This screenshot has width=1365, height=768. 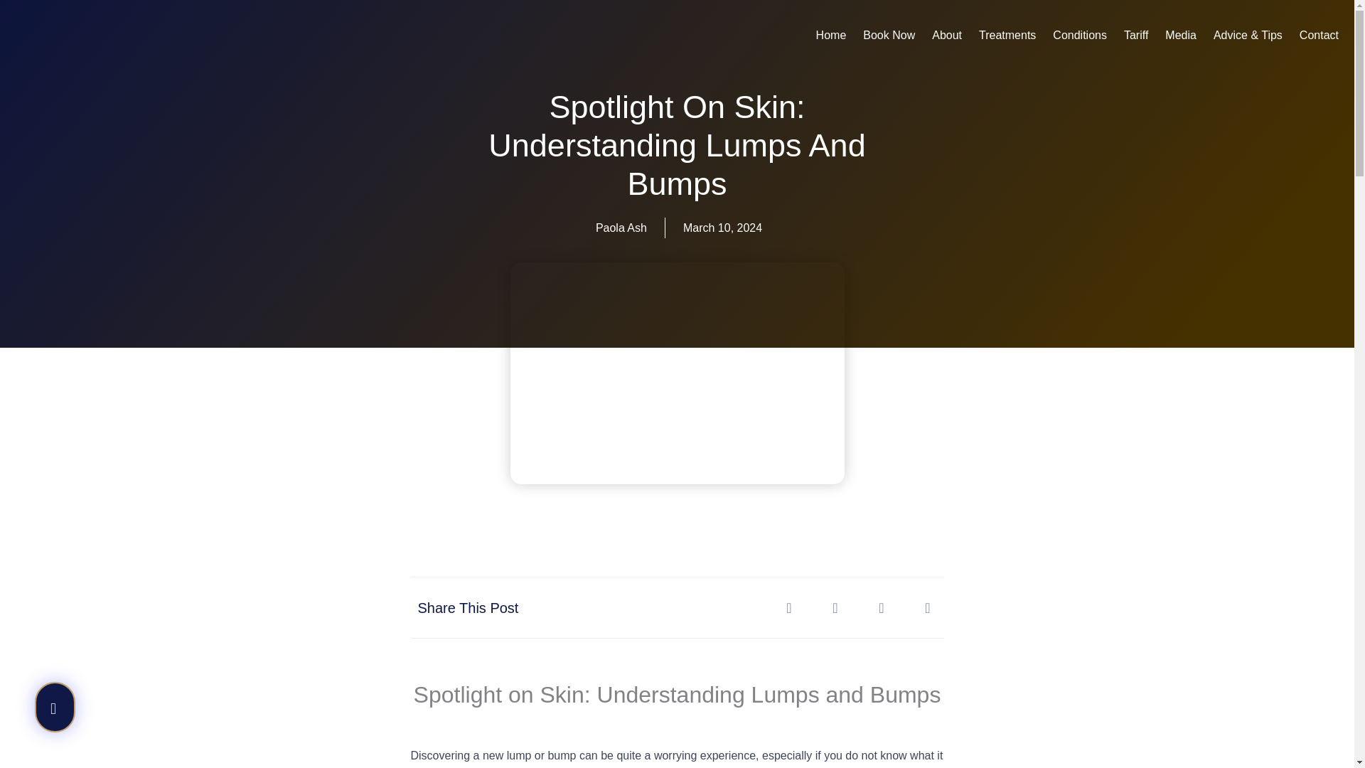 I want to click on Media, so click(x=1180, y=36).